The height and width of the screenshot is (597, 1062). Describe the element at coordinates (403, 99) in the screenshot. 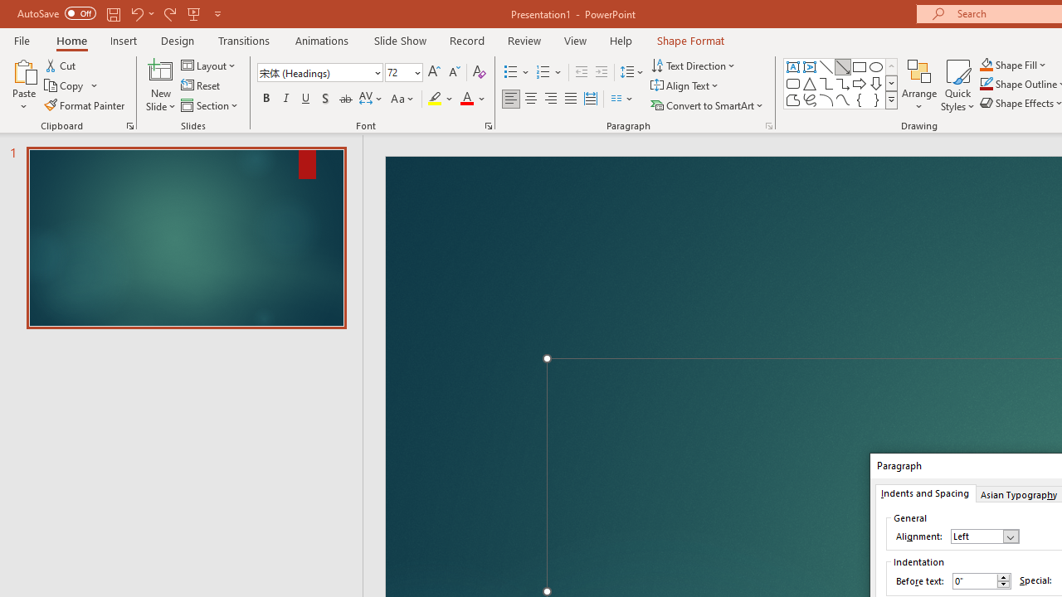

I see `Change Case` at that location.